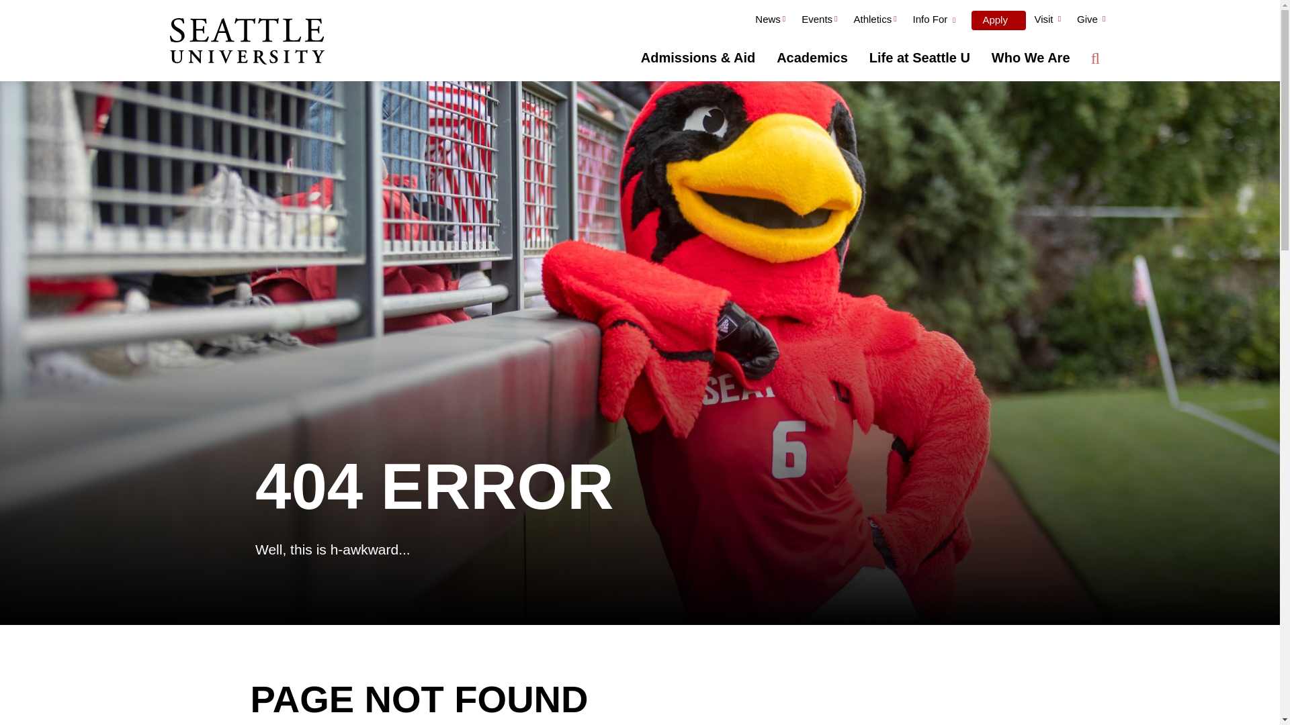  I want to click on Athletics, so click(874, 21).